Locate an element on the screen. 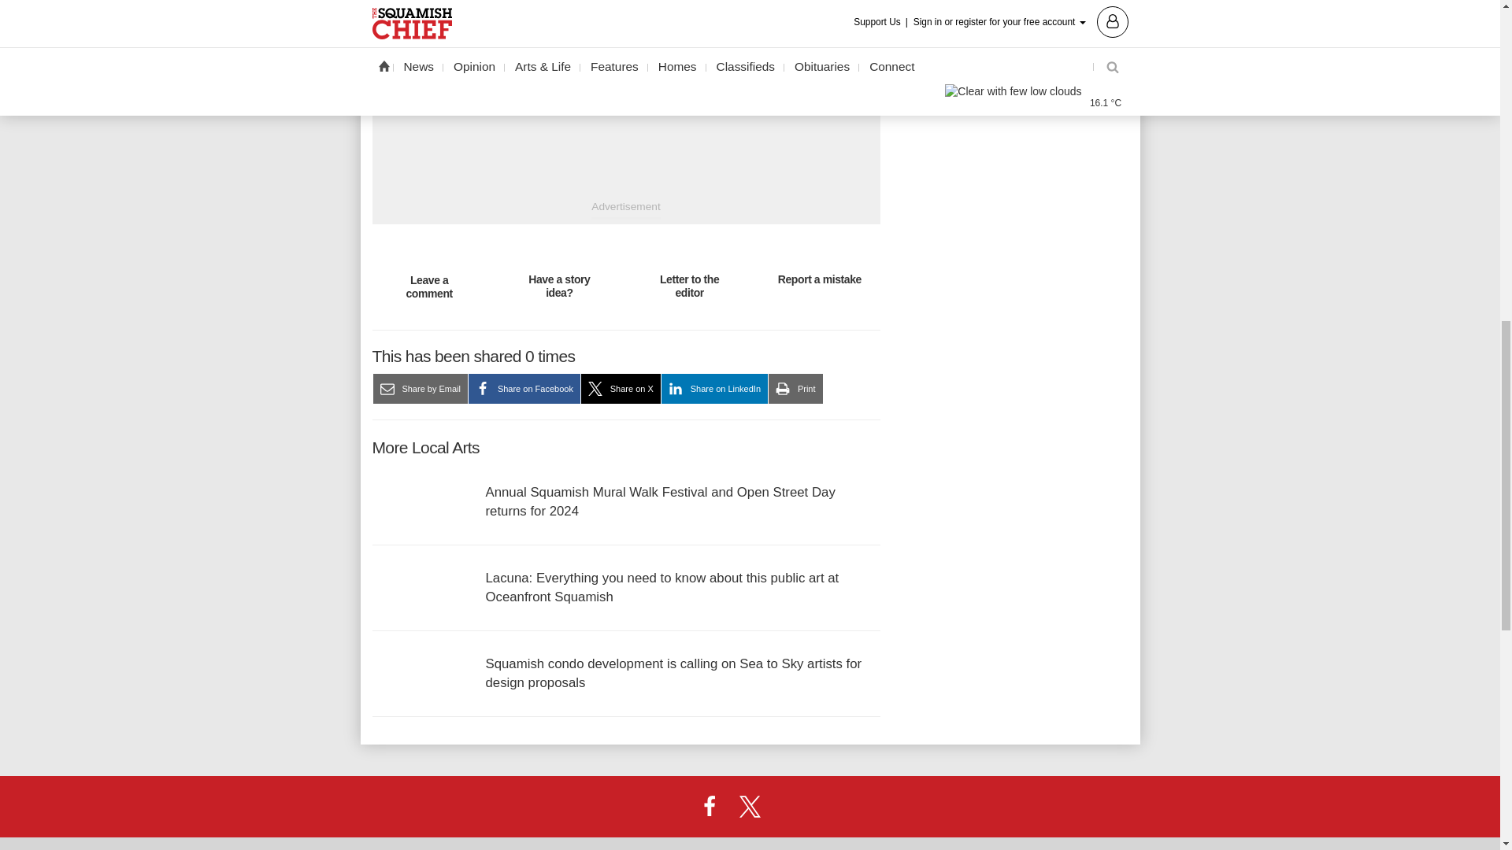 The width and height of the screenshot is (1512, 850). Facebook is located at coordinates (710, 806).